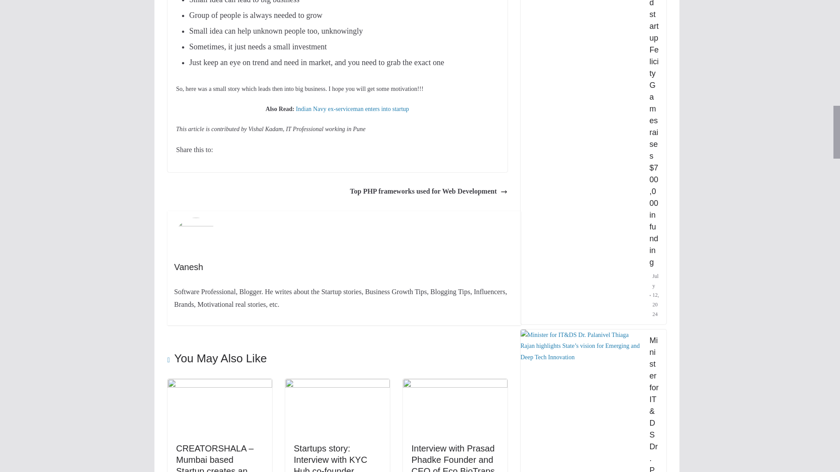 Image resolution: width=840 pixels, height=472 pixels. I want to click on Indian Navy ex-serviceman enters into startup, so click(352, 109).